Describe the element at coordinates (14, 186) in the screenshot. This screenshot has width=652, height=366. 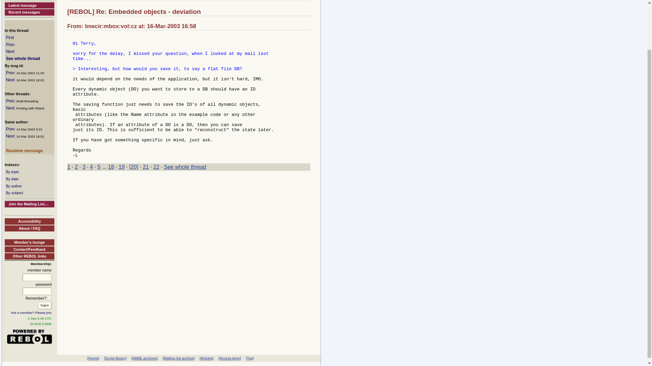
I see `By author` at that location.